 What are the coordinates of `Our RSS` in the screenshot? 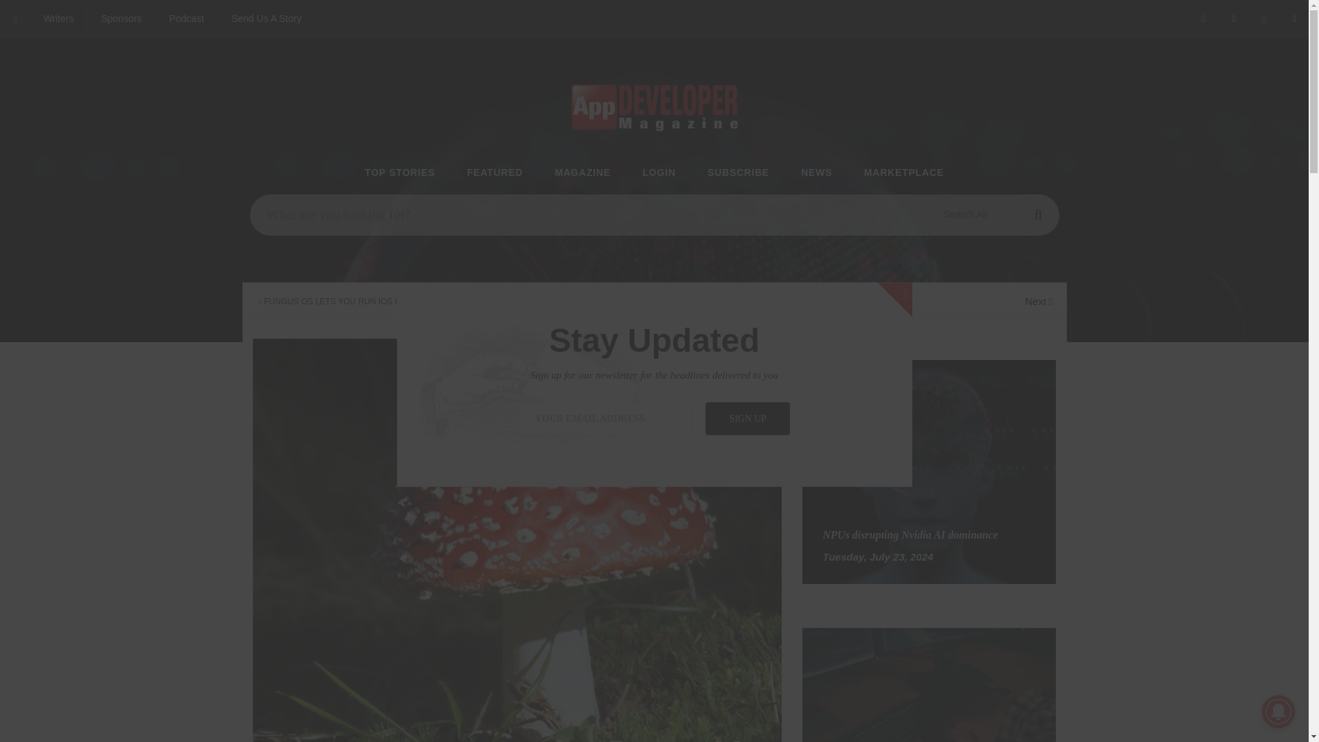 It's located at (1293, 19).